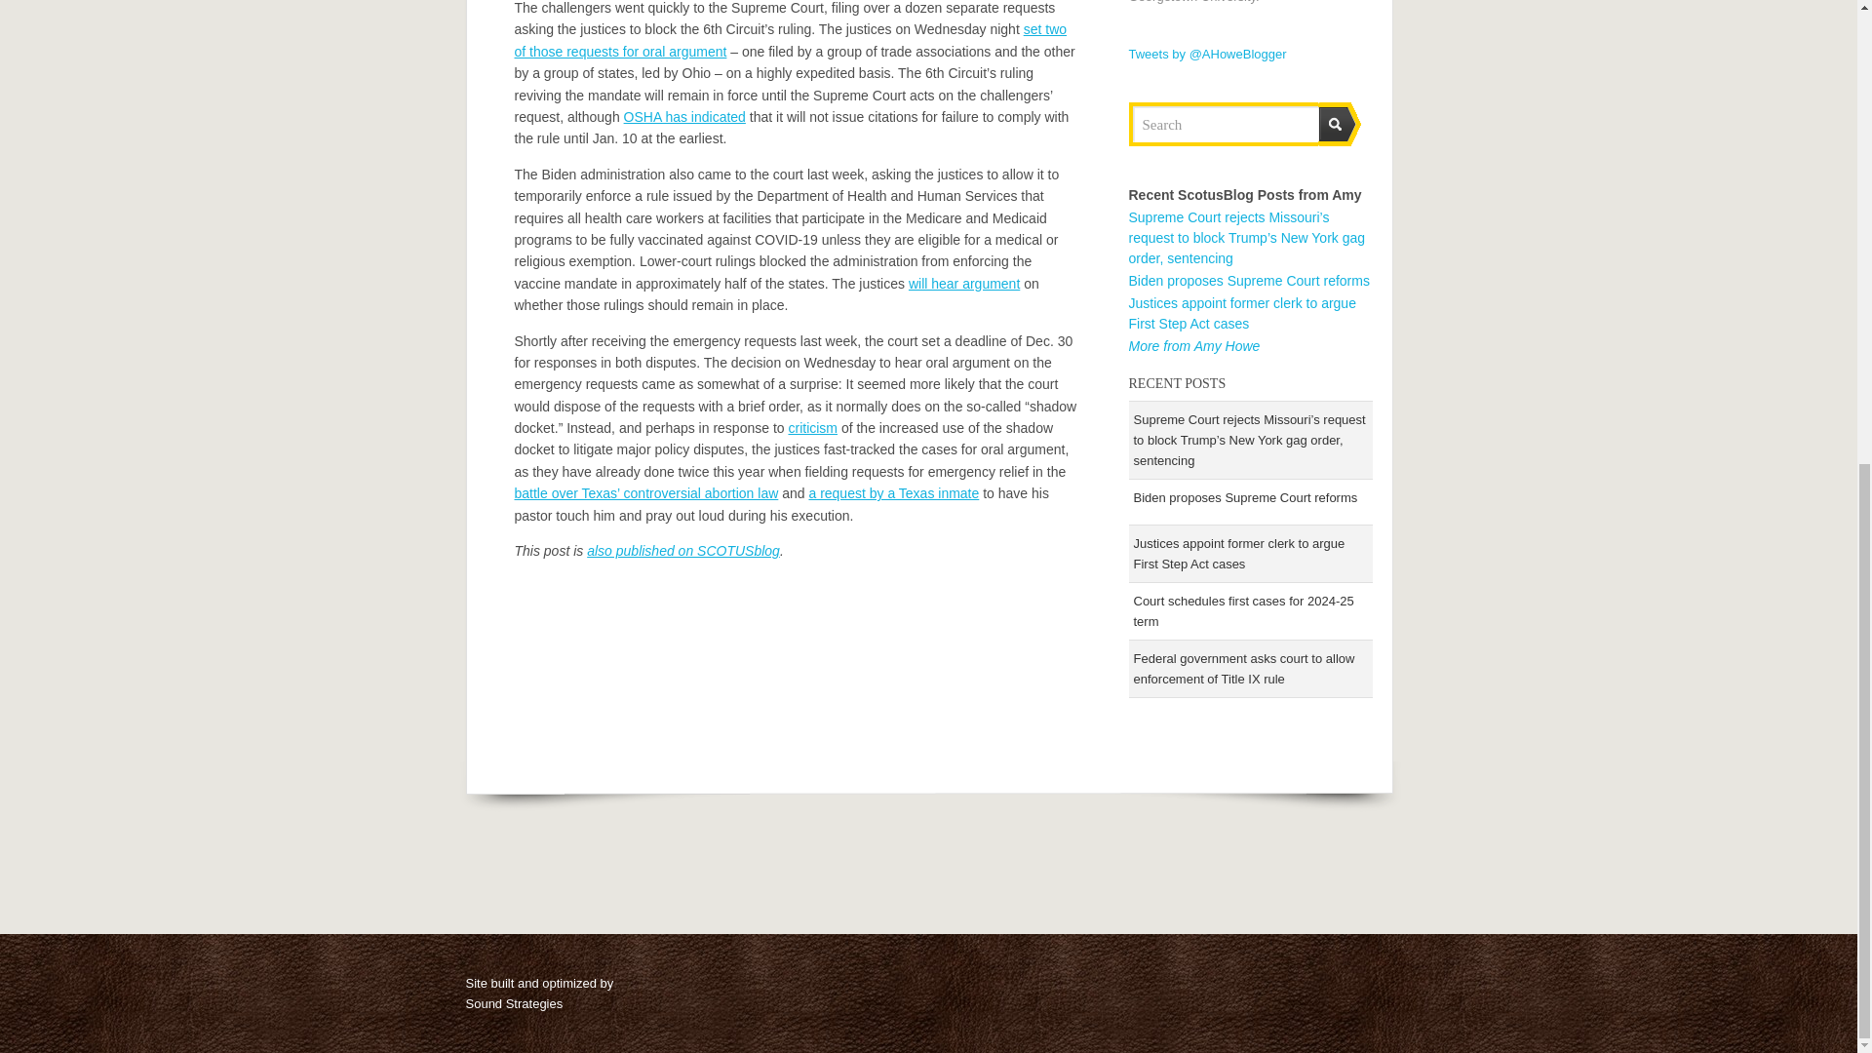  I want to click on a request by a Texas inmate, so click(893, 493).